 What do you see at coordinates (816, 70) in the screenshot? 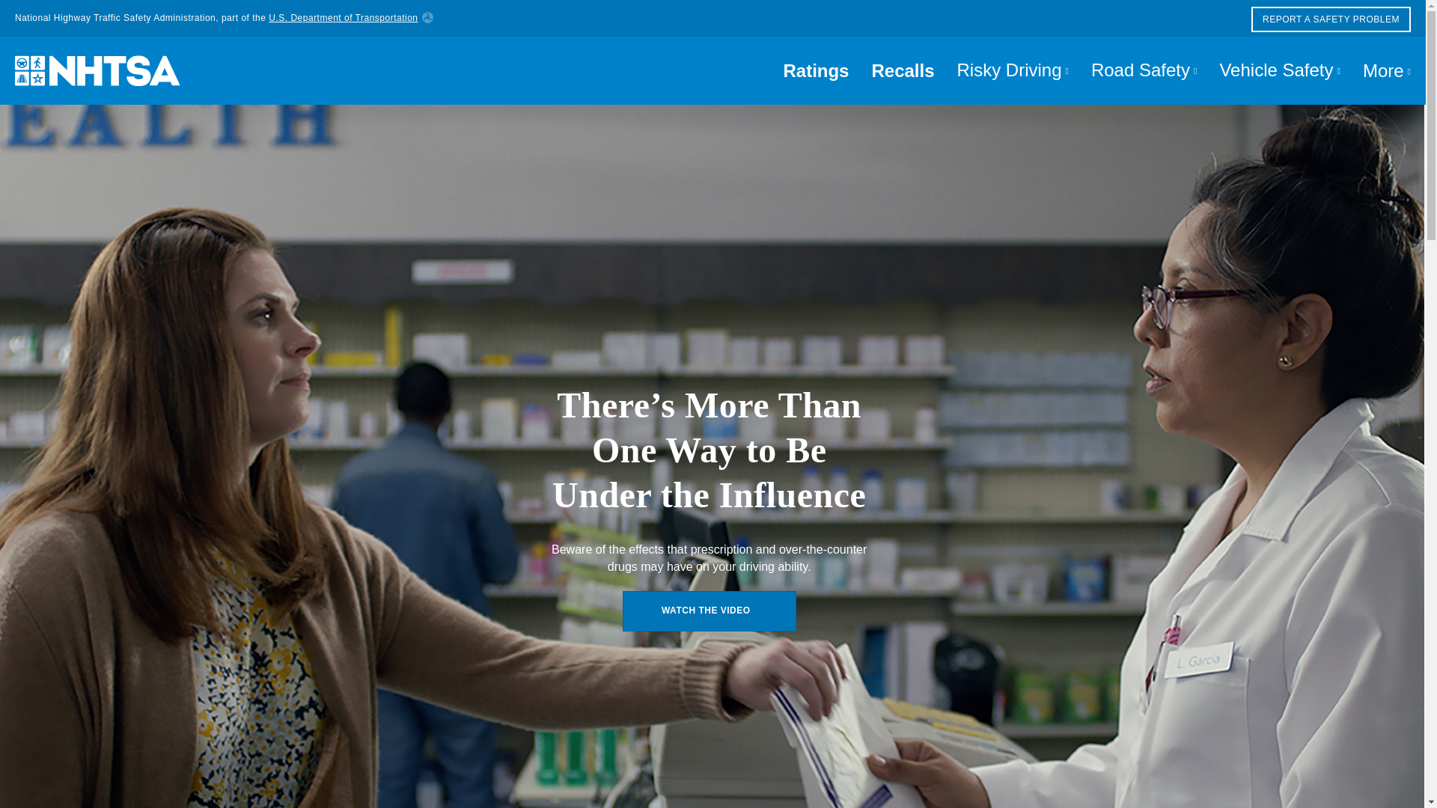
I see `Ratings` at bounding box center [816, 70].